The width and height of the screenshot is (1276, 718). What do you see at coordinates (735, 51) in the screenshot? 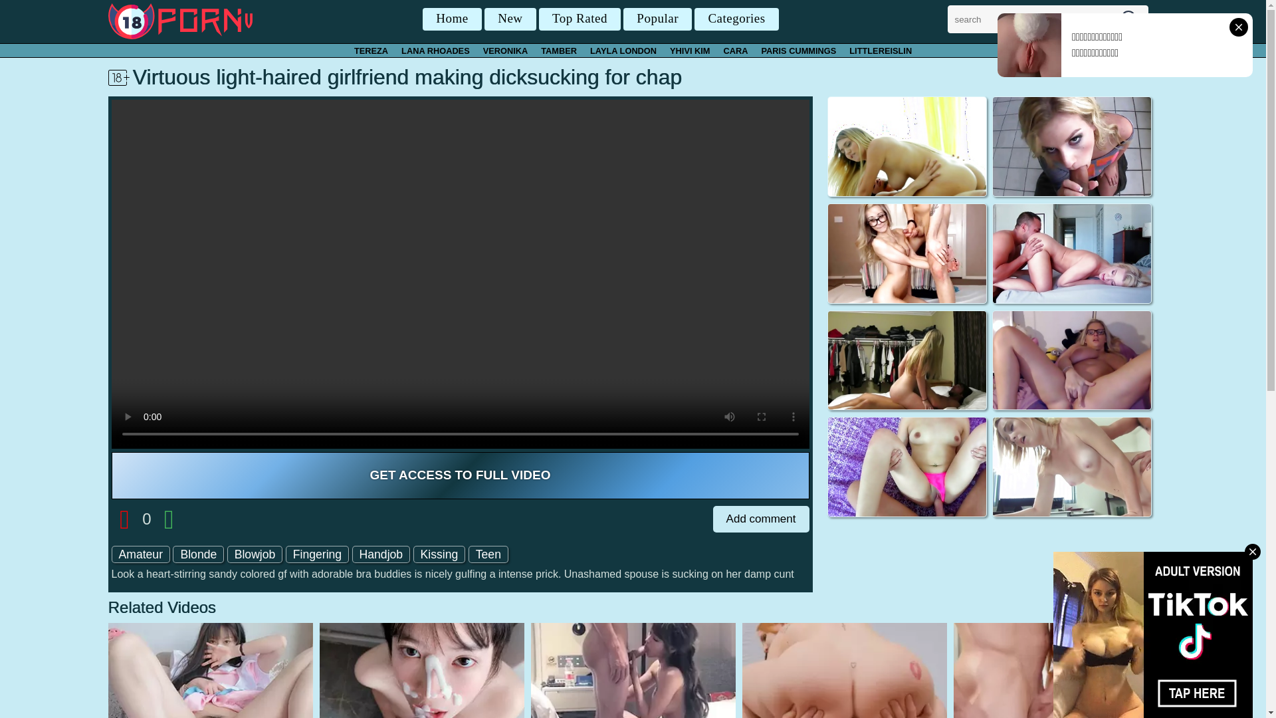
I see `CARA` at bounding box center [735, 51].